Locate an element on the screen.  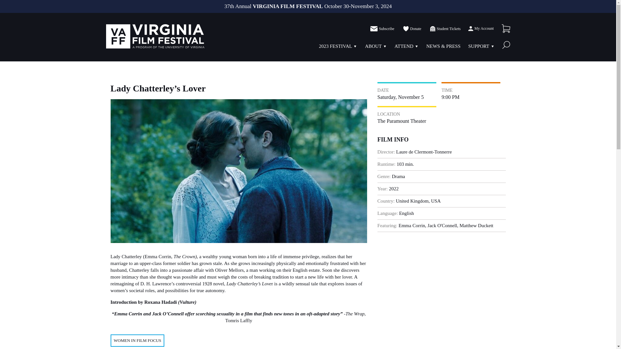
My Account is located at coordinates (481, 28).